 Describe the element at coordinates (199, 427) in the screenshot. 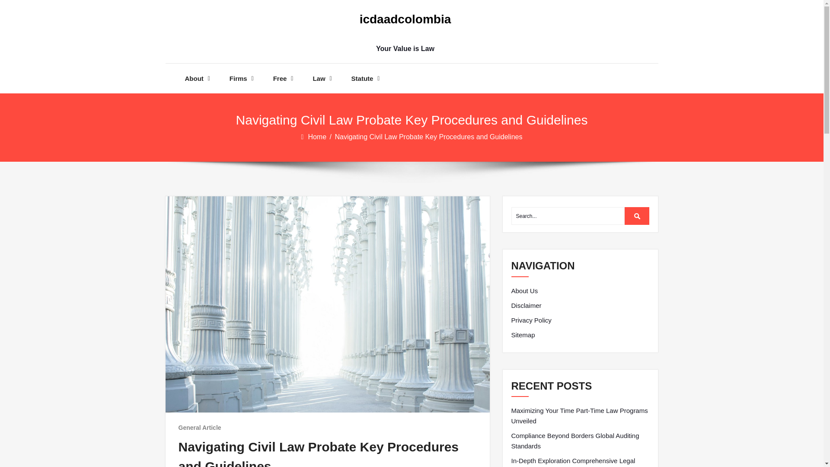

I see `General Article` at that location.